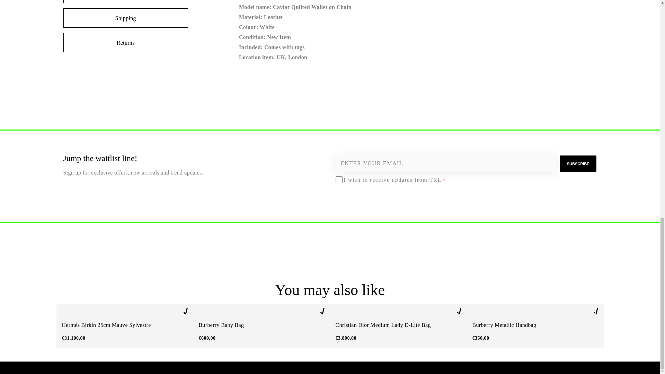 This screenshot has width=665, height=374. I want to click on Burberry Metallic Handbag, so click(535, 325).